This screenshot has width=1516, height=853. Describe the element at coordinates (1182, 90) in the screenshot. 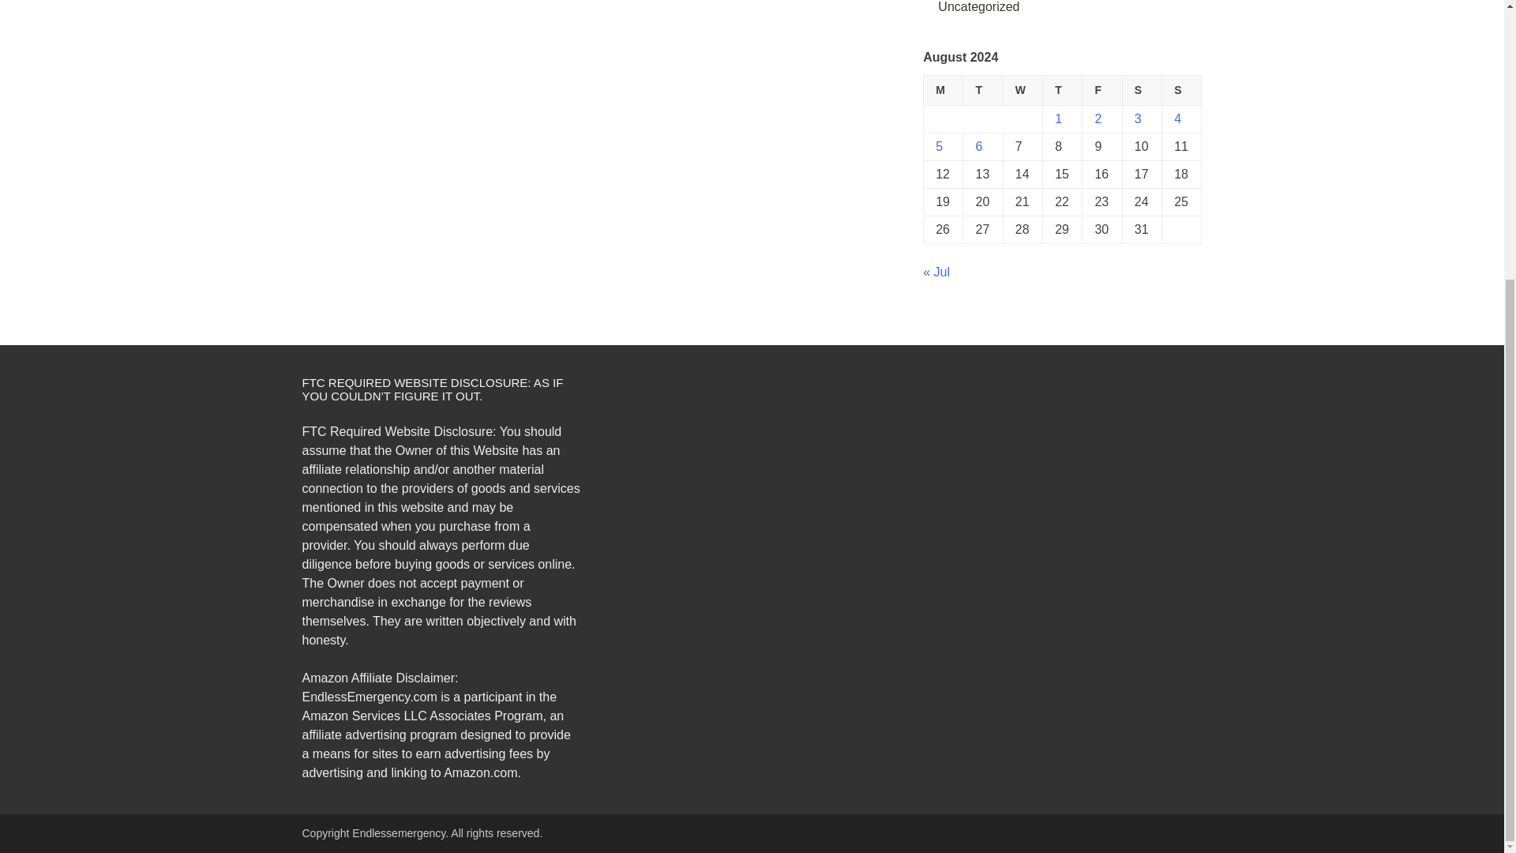

I see `Sunday` at that location.